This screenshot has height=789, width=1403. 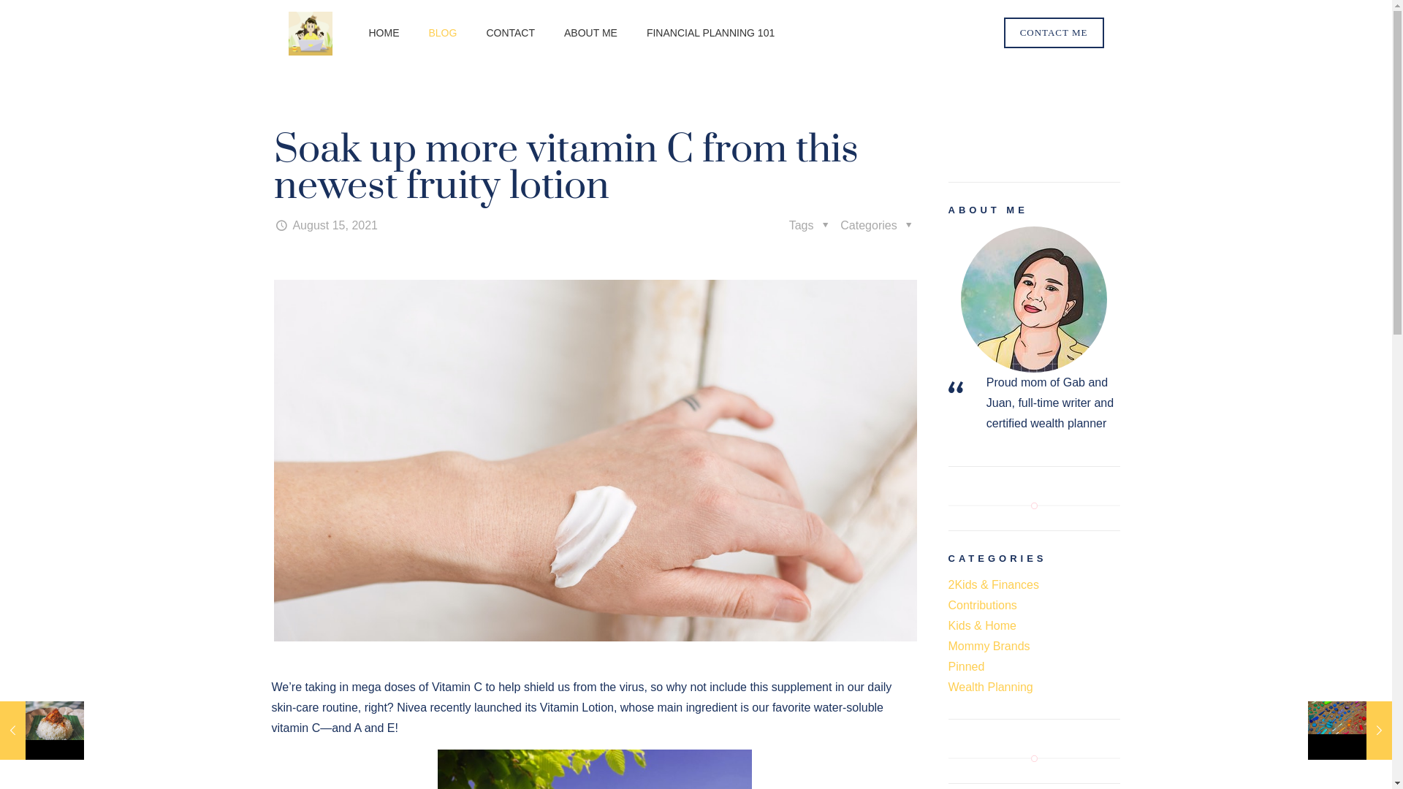 I want to click on Two Kids and a Pen, so click(x=310, y=33).